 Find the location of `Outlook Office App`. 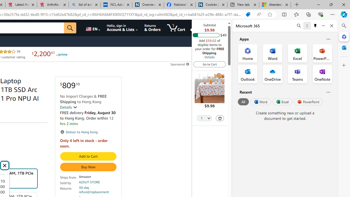

Outlook Office App is located at coordinates (248, 74).